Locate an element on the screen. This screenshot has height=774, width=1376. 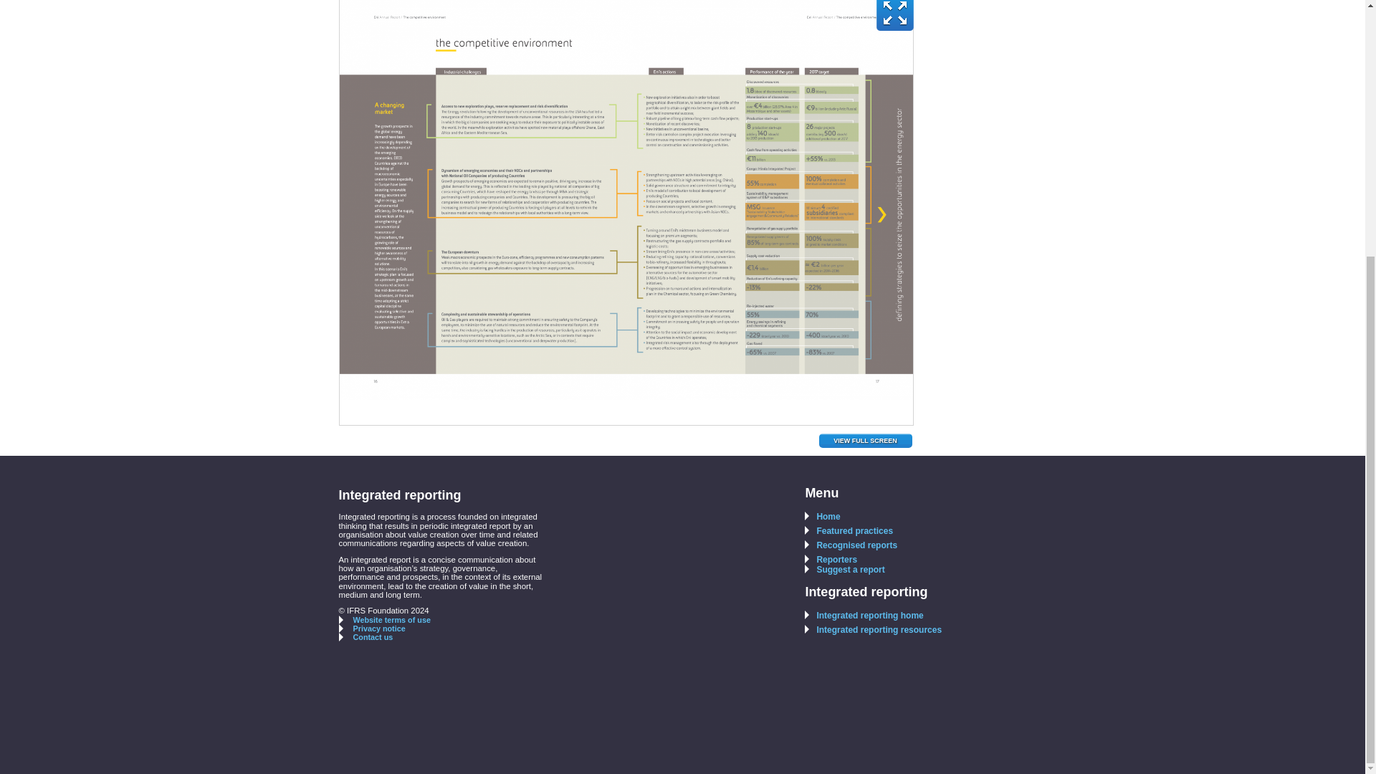
Privacy notice is located at coordinates (371, 628).